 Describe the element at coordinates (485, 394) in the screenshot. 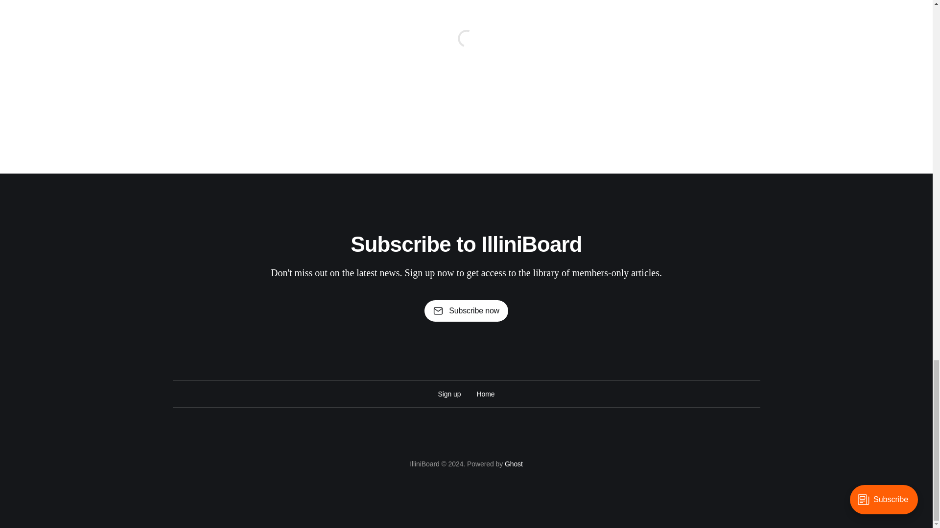

I see `Home` at that location.